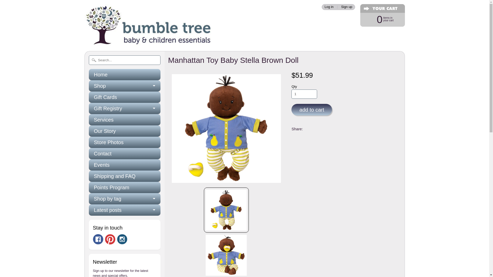 The height and width of the screenshot is (277, 493). Describe the element at coordinates (329, 7) in the screenshot. I see `Log in` at that location.